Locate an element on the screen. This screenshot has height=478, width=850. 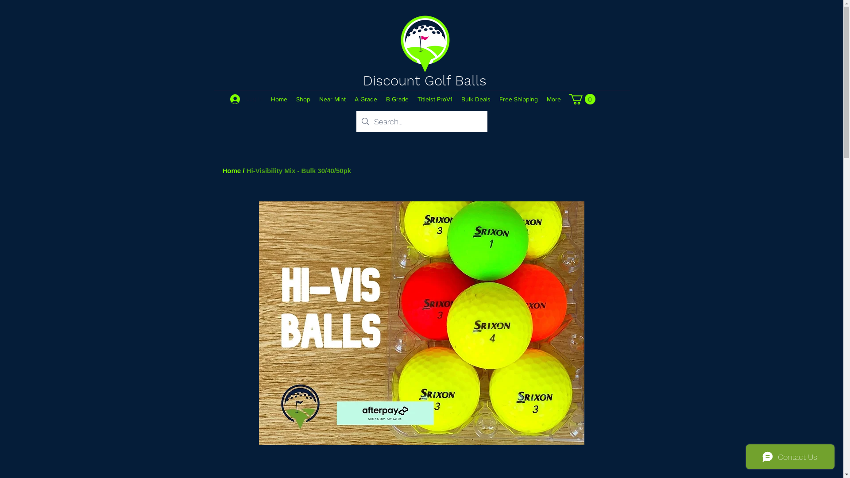
Hi-Visibility Mix - Bulk 30/40/50pk is located at coordinates (299, 171).